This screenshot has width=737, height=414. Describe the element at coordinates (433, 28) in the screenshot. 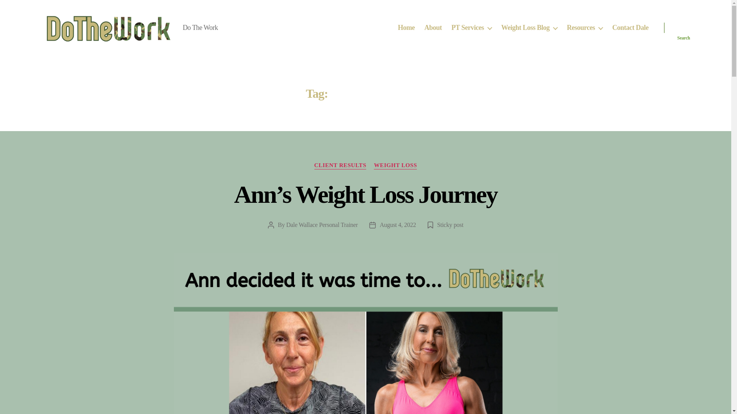

I see `About` at that location.